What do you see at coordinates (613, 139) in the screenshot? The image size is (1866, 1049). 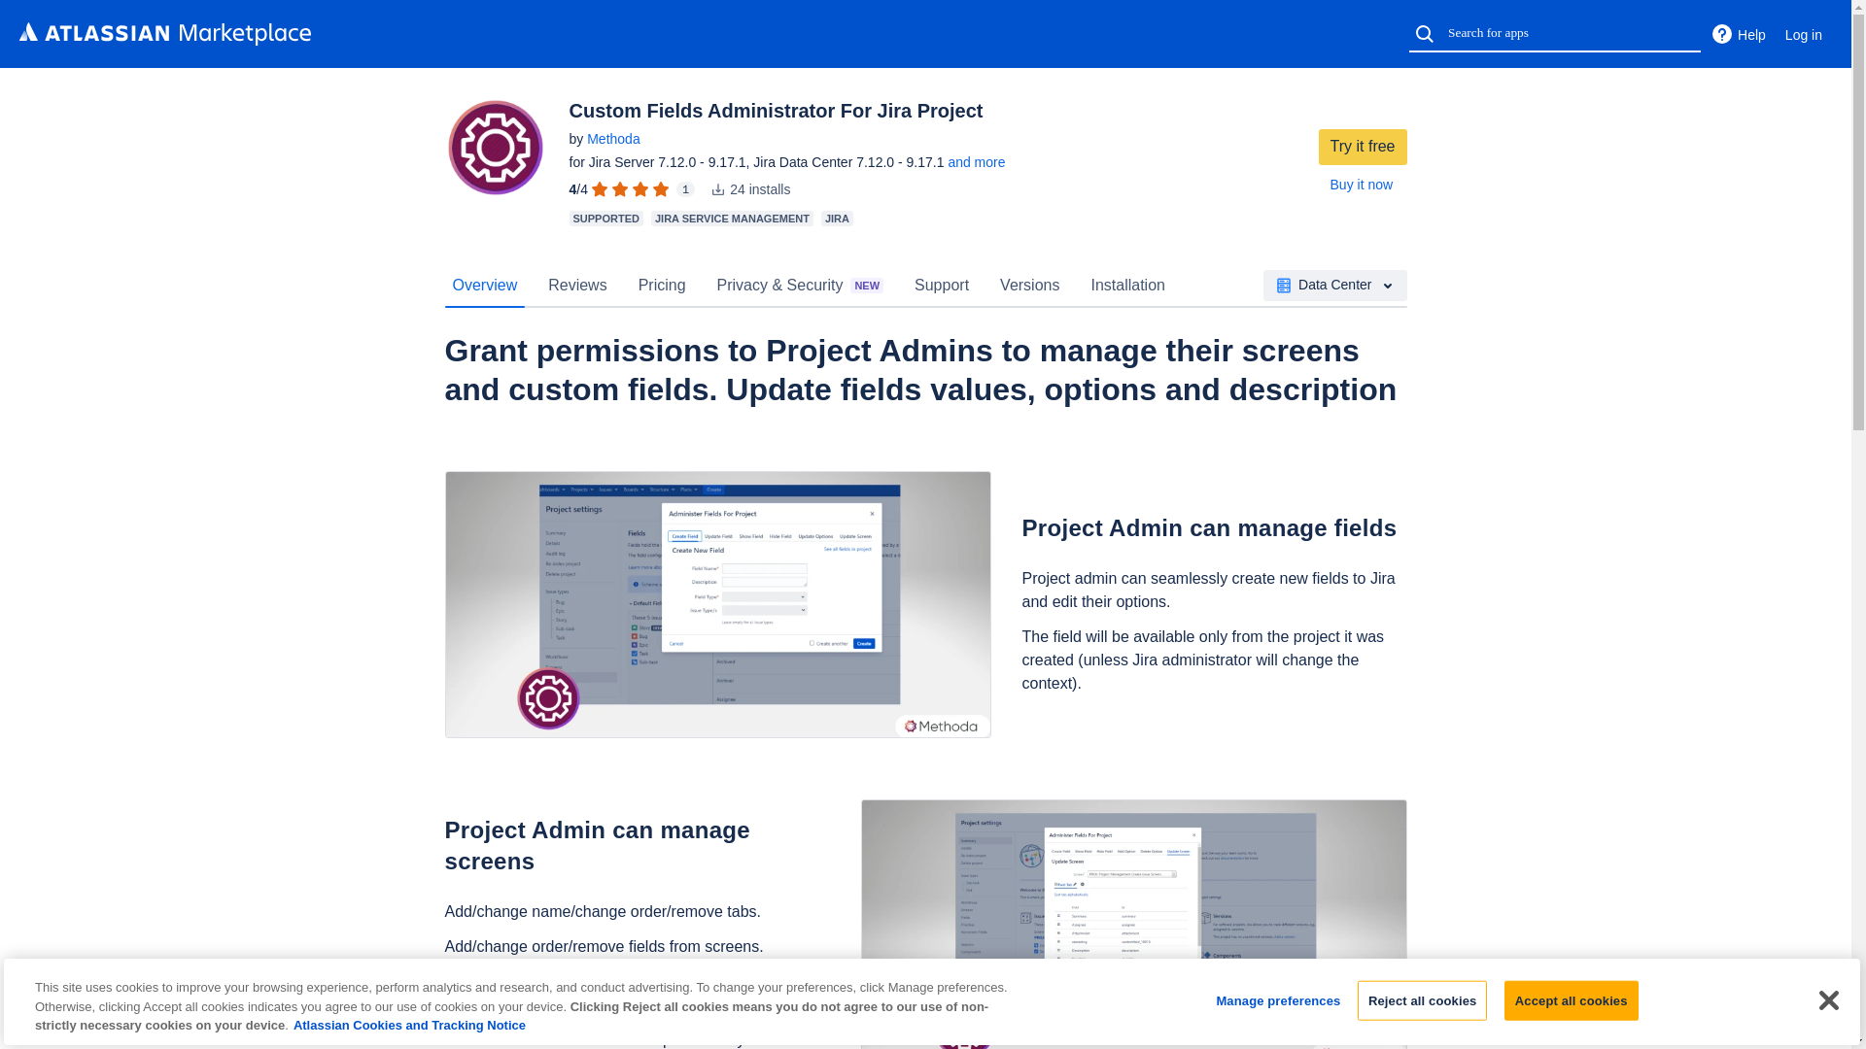 I see `Methoda` at bounding box center [613, 139].